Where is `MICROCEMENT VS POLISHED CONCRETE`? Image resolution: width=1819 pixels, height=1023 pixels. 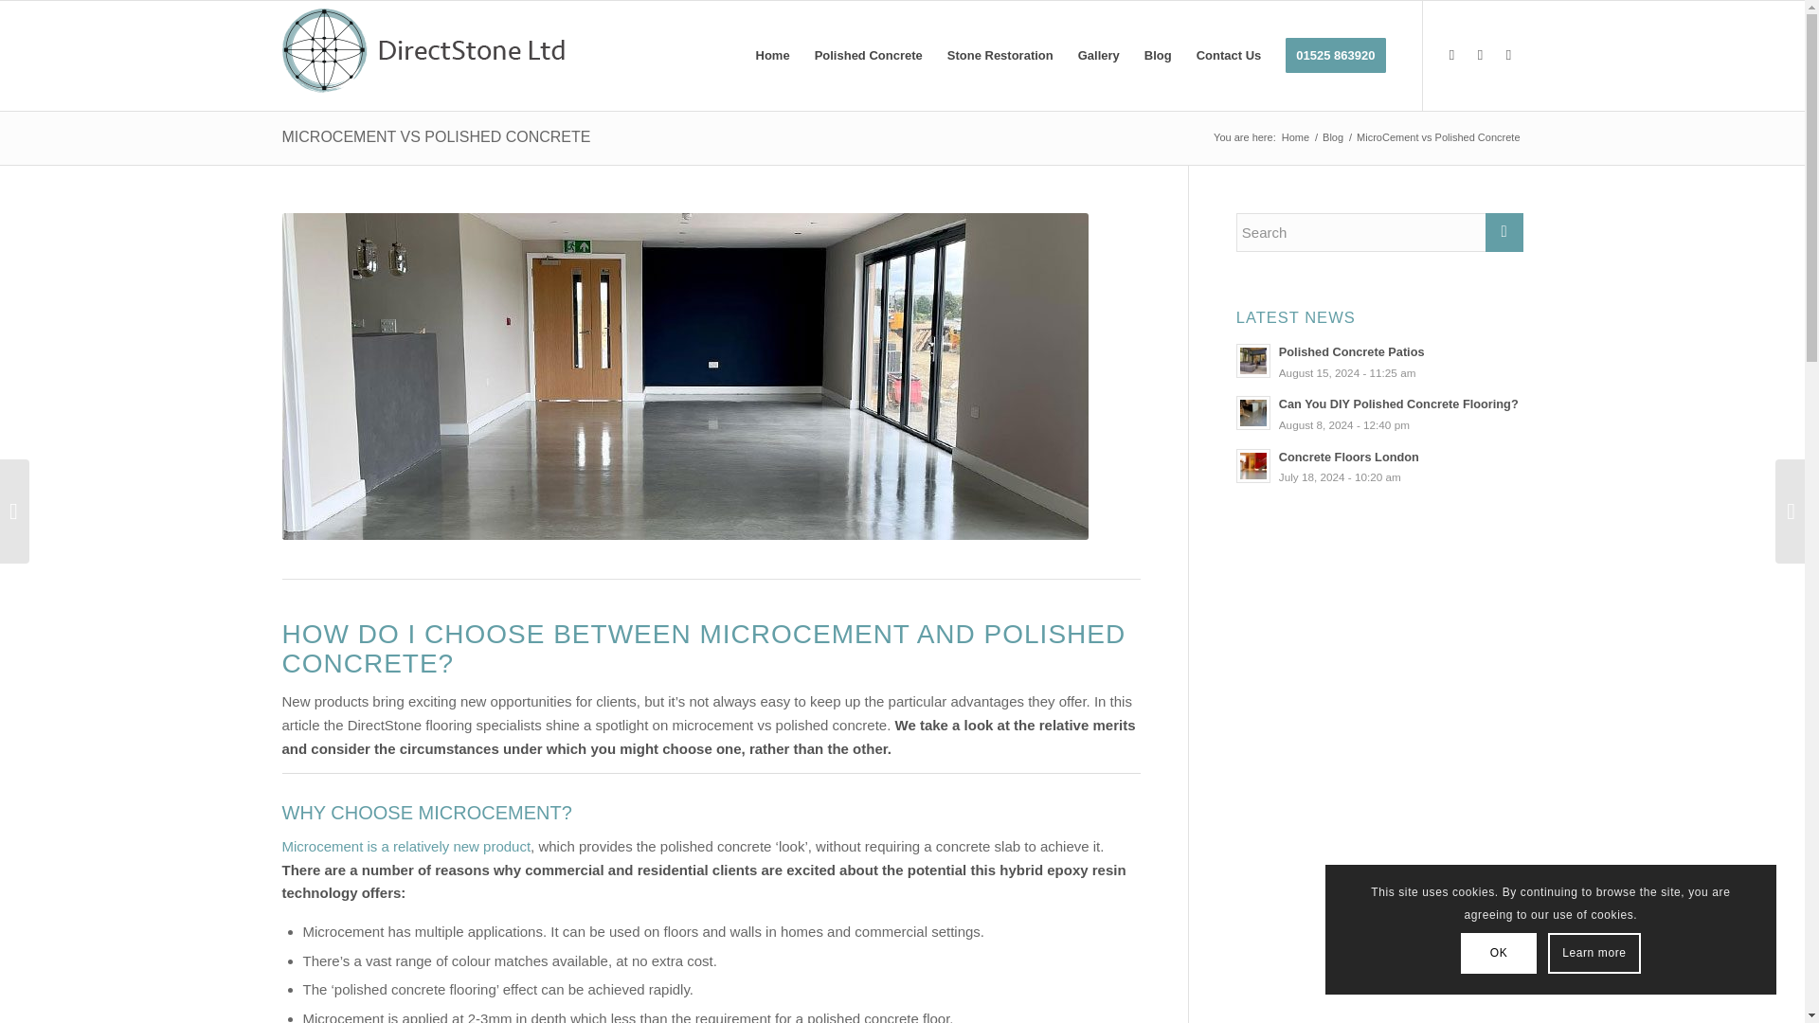
MICROCEMENT VS POLISHED CONCRETE is located at coordinates (436, 136).